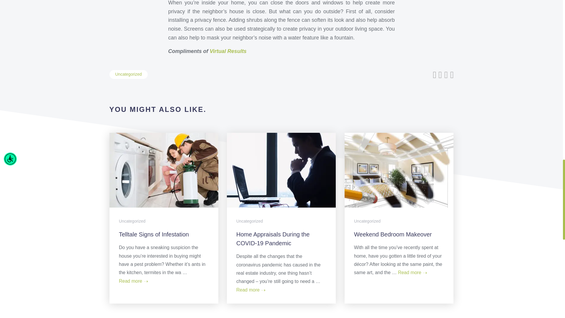 This screenshot has height=318, width=565. I want to click on Uncategorized, so click(132, 221).